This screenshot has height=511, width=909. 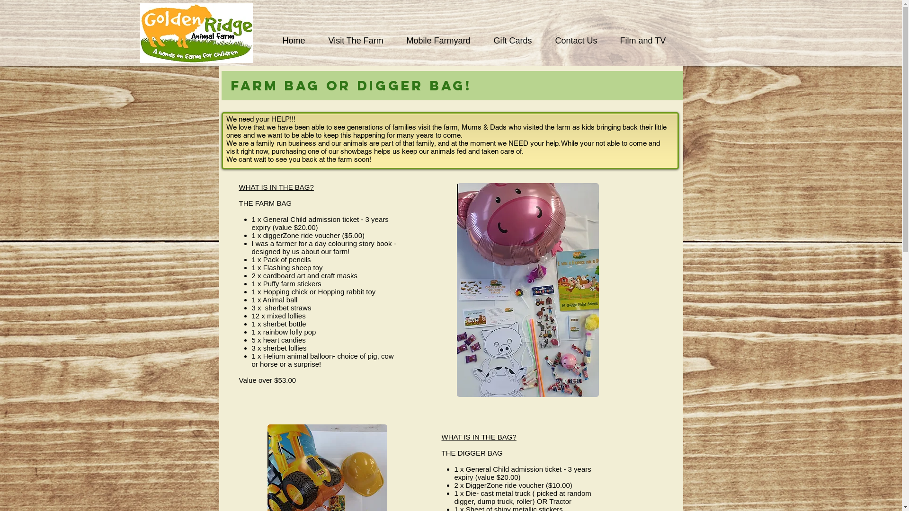 I want to click on Film and TV, so click(x=647, y=41).